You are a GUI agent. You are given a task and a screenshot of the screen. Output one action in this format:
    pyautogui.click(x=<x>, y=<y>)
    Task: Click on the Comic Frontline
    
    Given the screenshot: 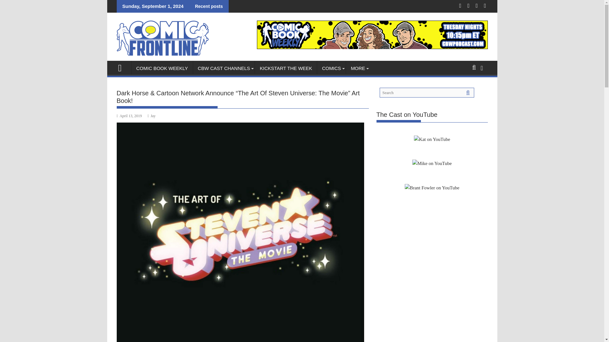 What is the action you would take?
    pyautogui.click(x=122, y=67)
    